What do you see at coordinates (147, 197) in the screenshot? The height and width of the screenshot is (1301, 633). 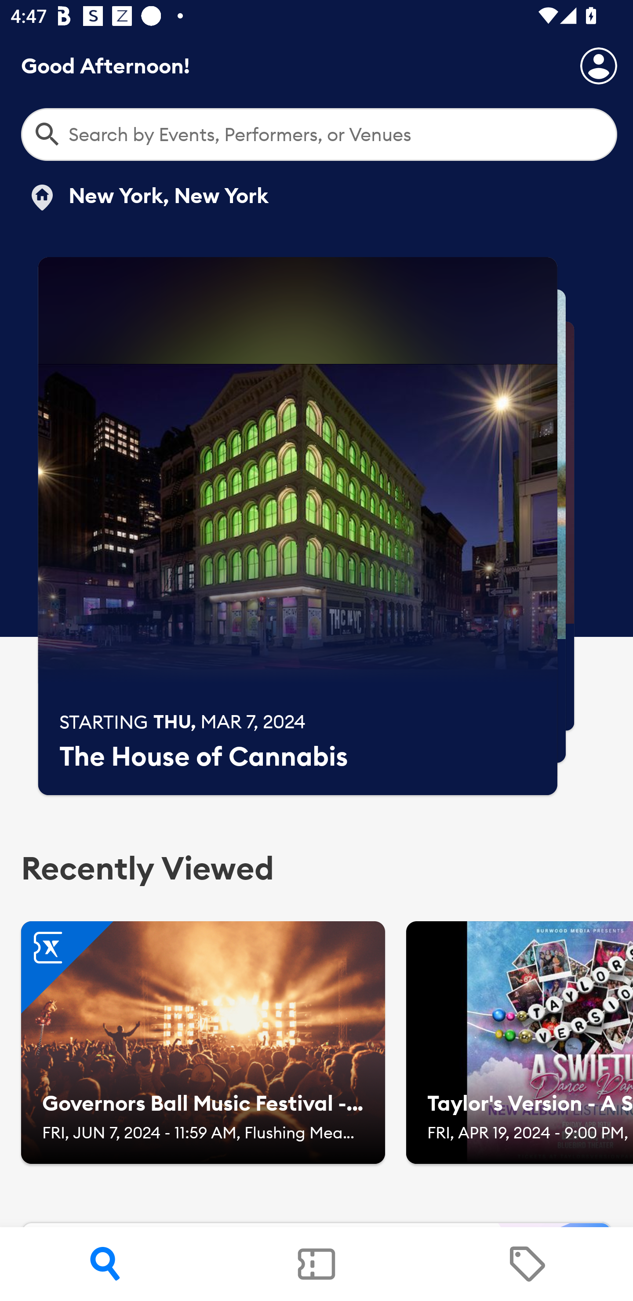 I see `New York, New York` at bounding box center [147, 197].